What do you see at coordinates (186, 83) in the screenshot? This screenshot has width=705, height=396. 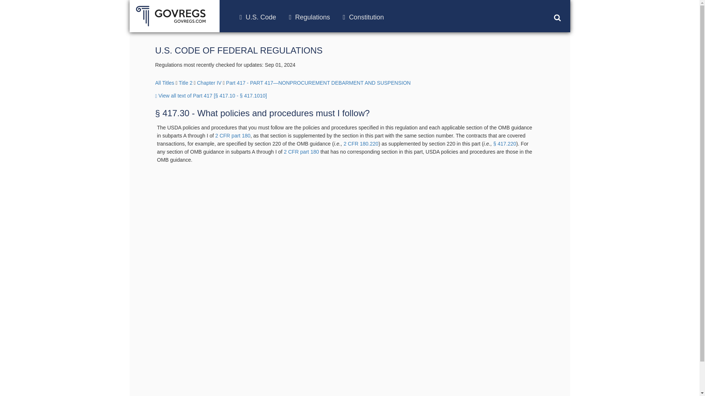 I see `Title 2` at bounding box center [186, 83].